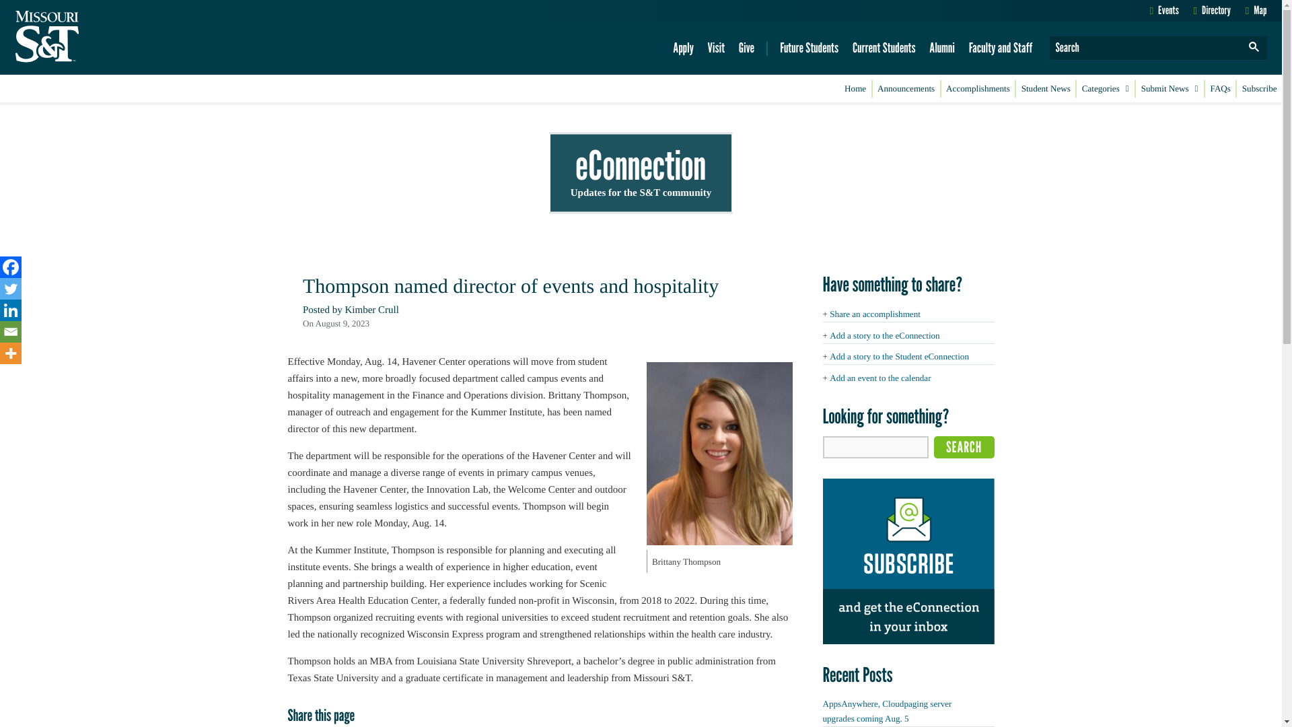 The height and width of the screenshot is (727, 1292). Describe the element at coordinates (11, 267) in the screenshot. I see `Facebook` at that location.